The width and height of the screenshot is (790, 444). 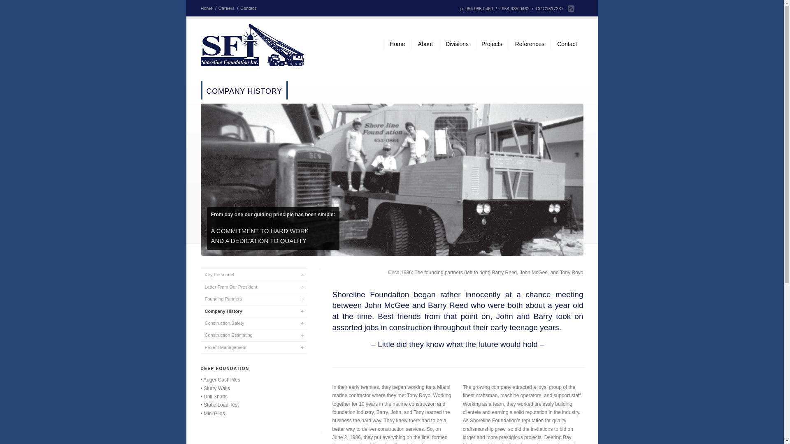 I want to click on Divisions, so click(x=457, y=44).